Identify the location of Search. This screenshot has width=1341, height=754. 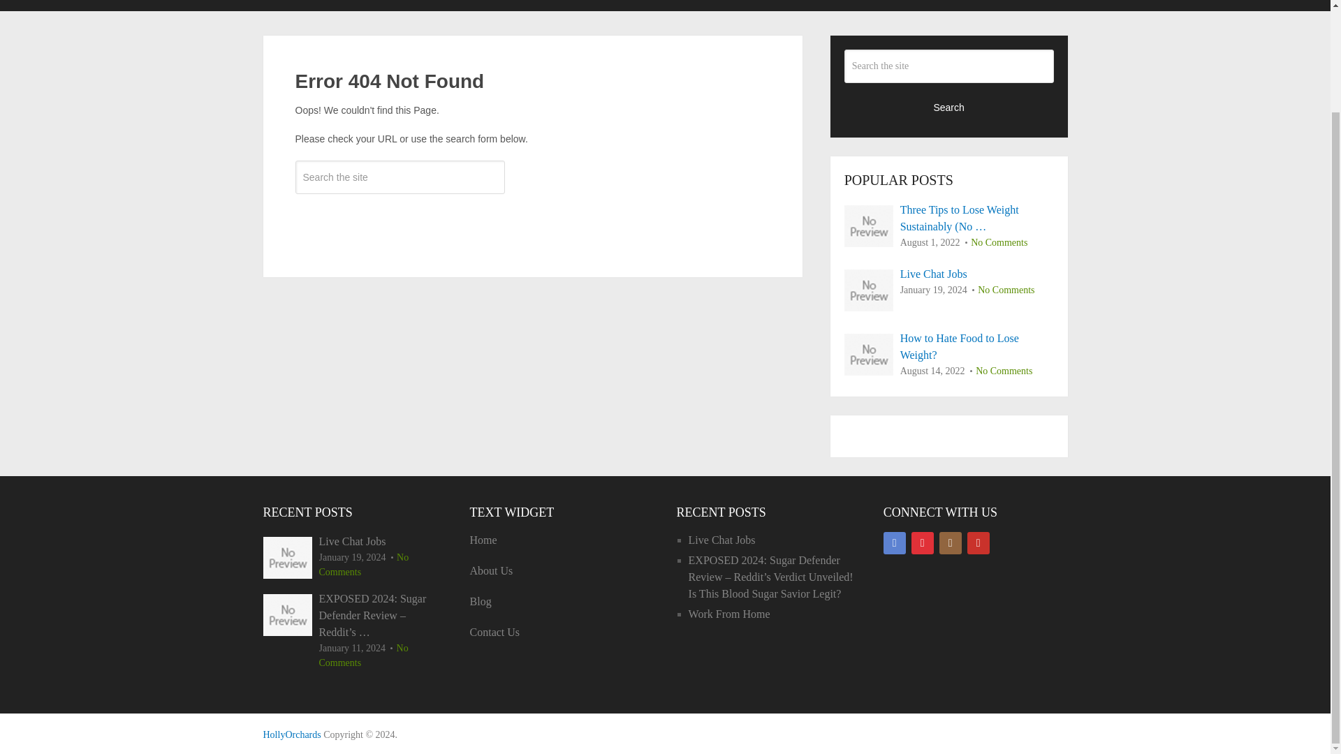
(400, 218).